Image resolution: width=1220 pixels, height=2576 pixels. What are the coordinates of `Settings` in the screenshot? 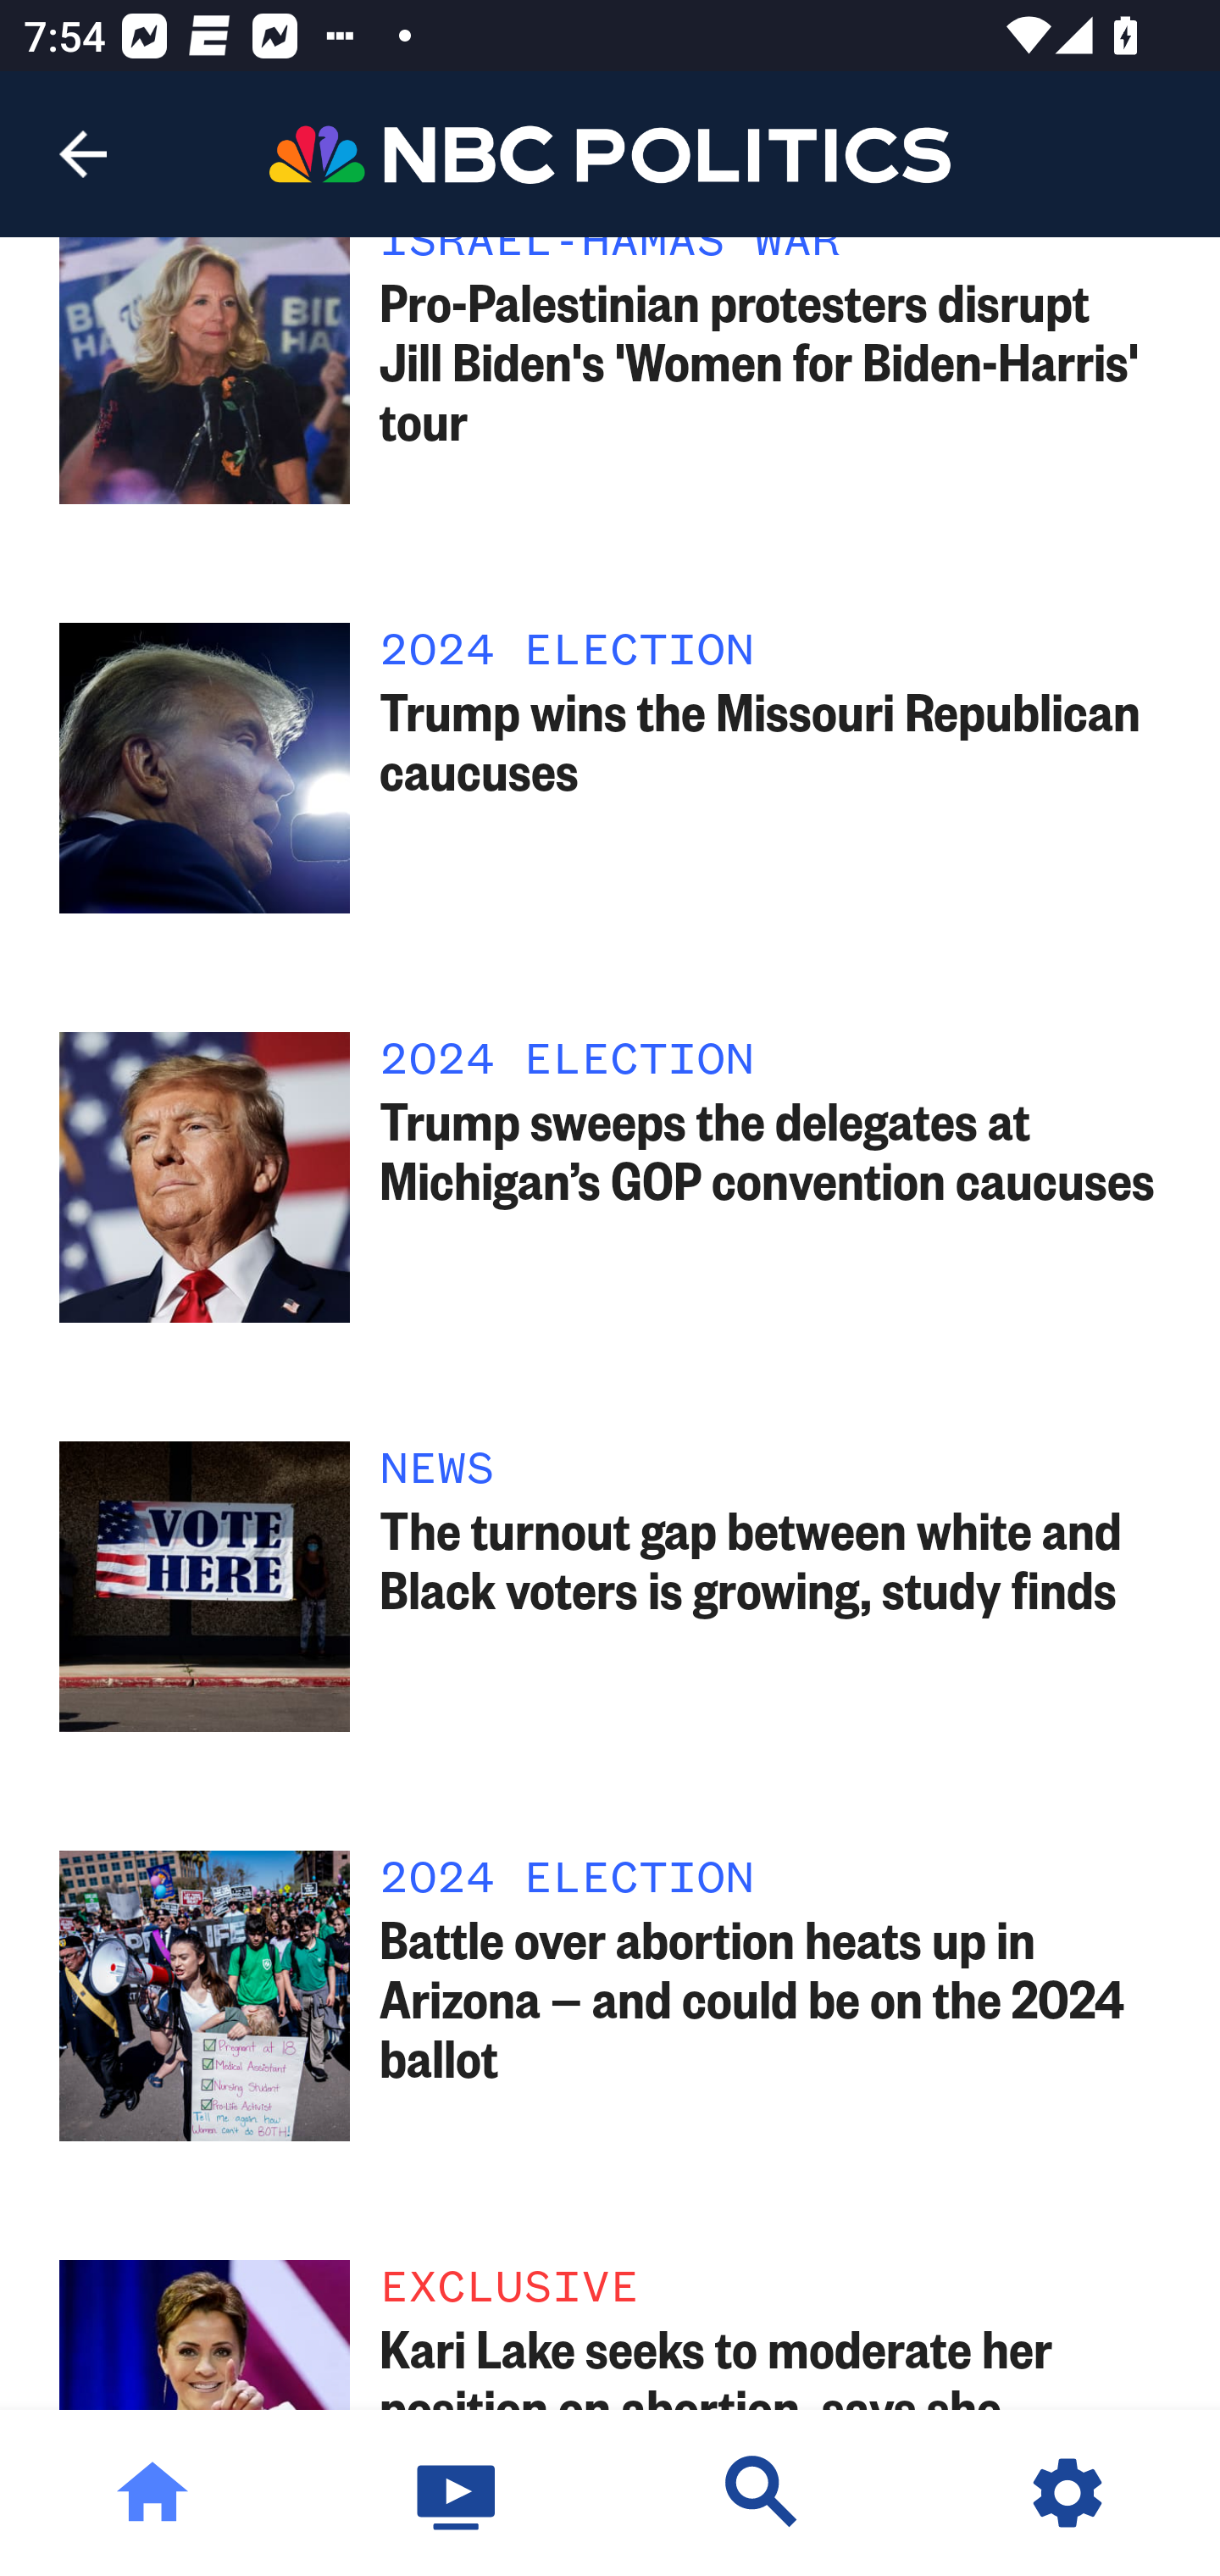 It's located at (1067, 2493).